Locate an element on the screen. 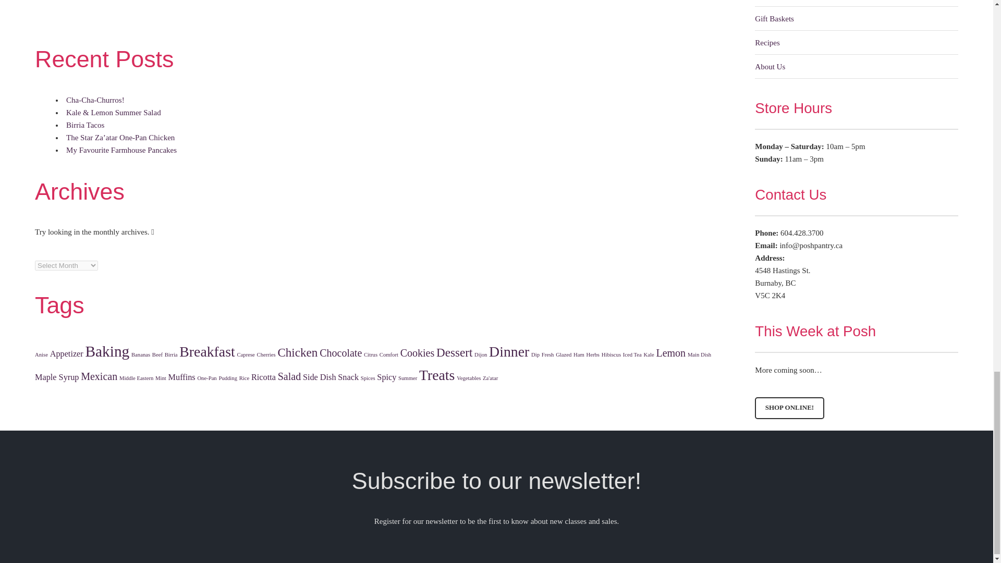 The height and width of the screenshot is (563, 1001). Cha-Cha-Churros! is located at coordinates (95, 100).